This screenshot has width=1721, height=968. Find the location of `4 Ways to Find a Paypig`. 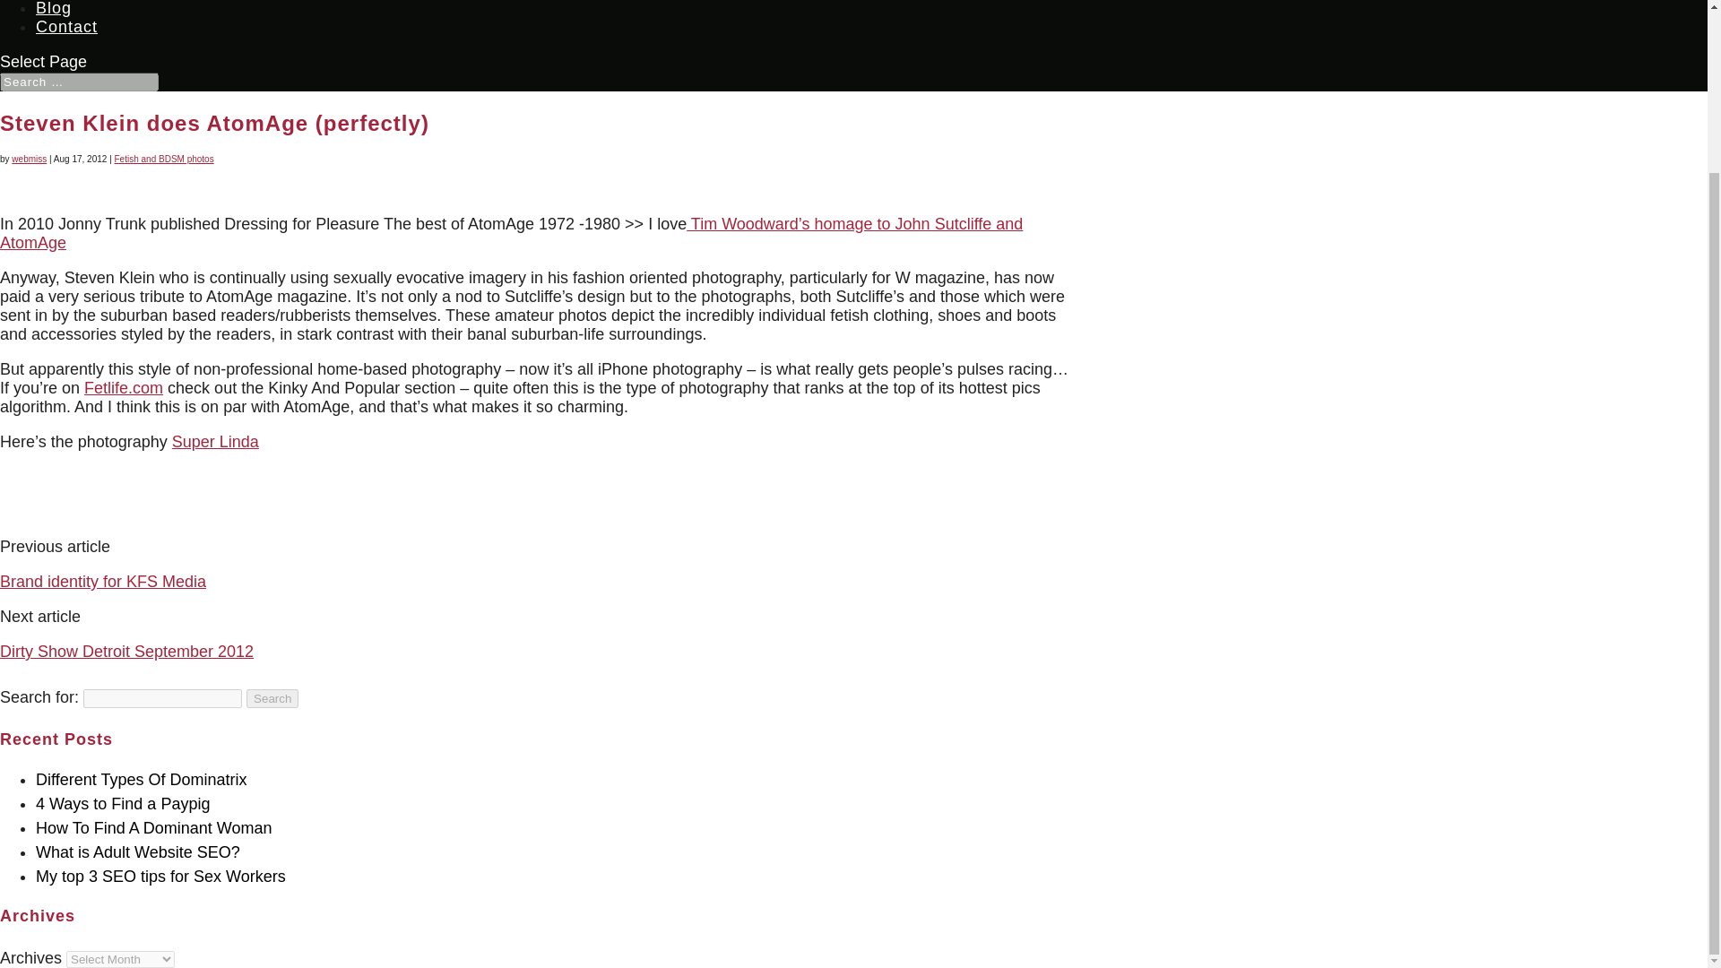

4 Ways to Find a Paypig is located at coordinates (123, 803).